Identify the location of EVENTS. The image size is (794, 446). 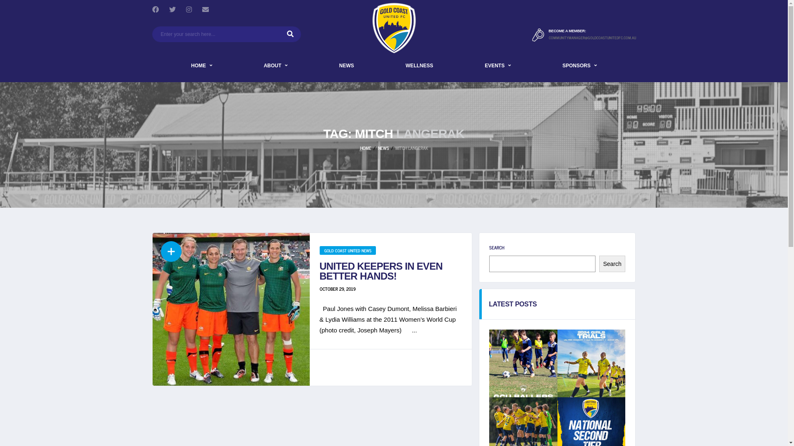
(498, 66).